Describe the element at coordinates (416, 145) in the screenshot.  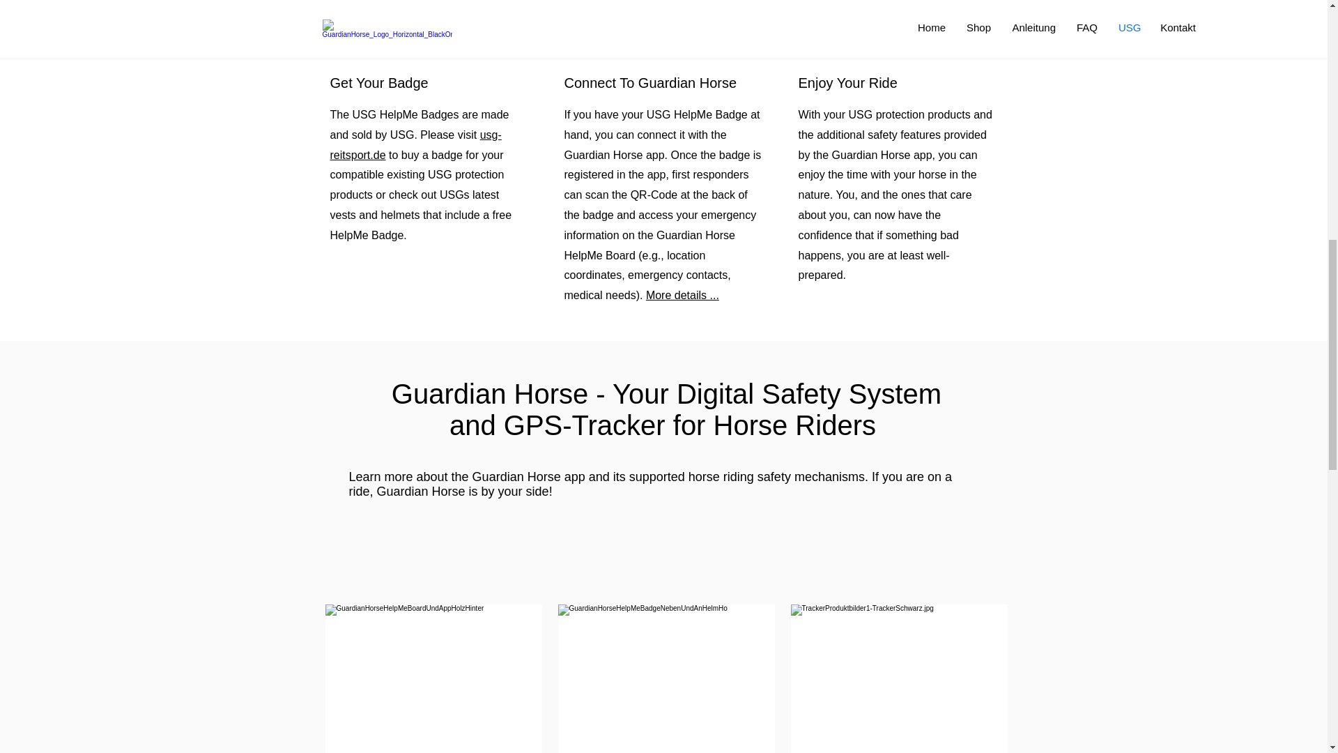
I see `usg-reitsport.de` at that location.